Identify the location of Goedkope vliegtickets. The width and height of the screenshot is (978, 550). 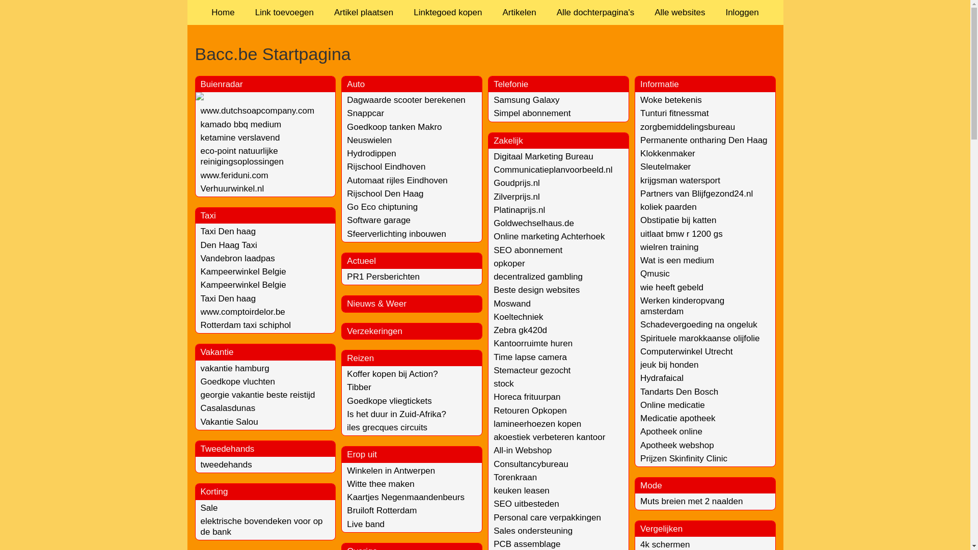
(389, 401).